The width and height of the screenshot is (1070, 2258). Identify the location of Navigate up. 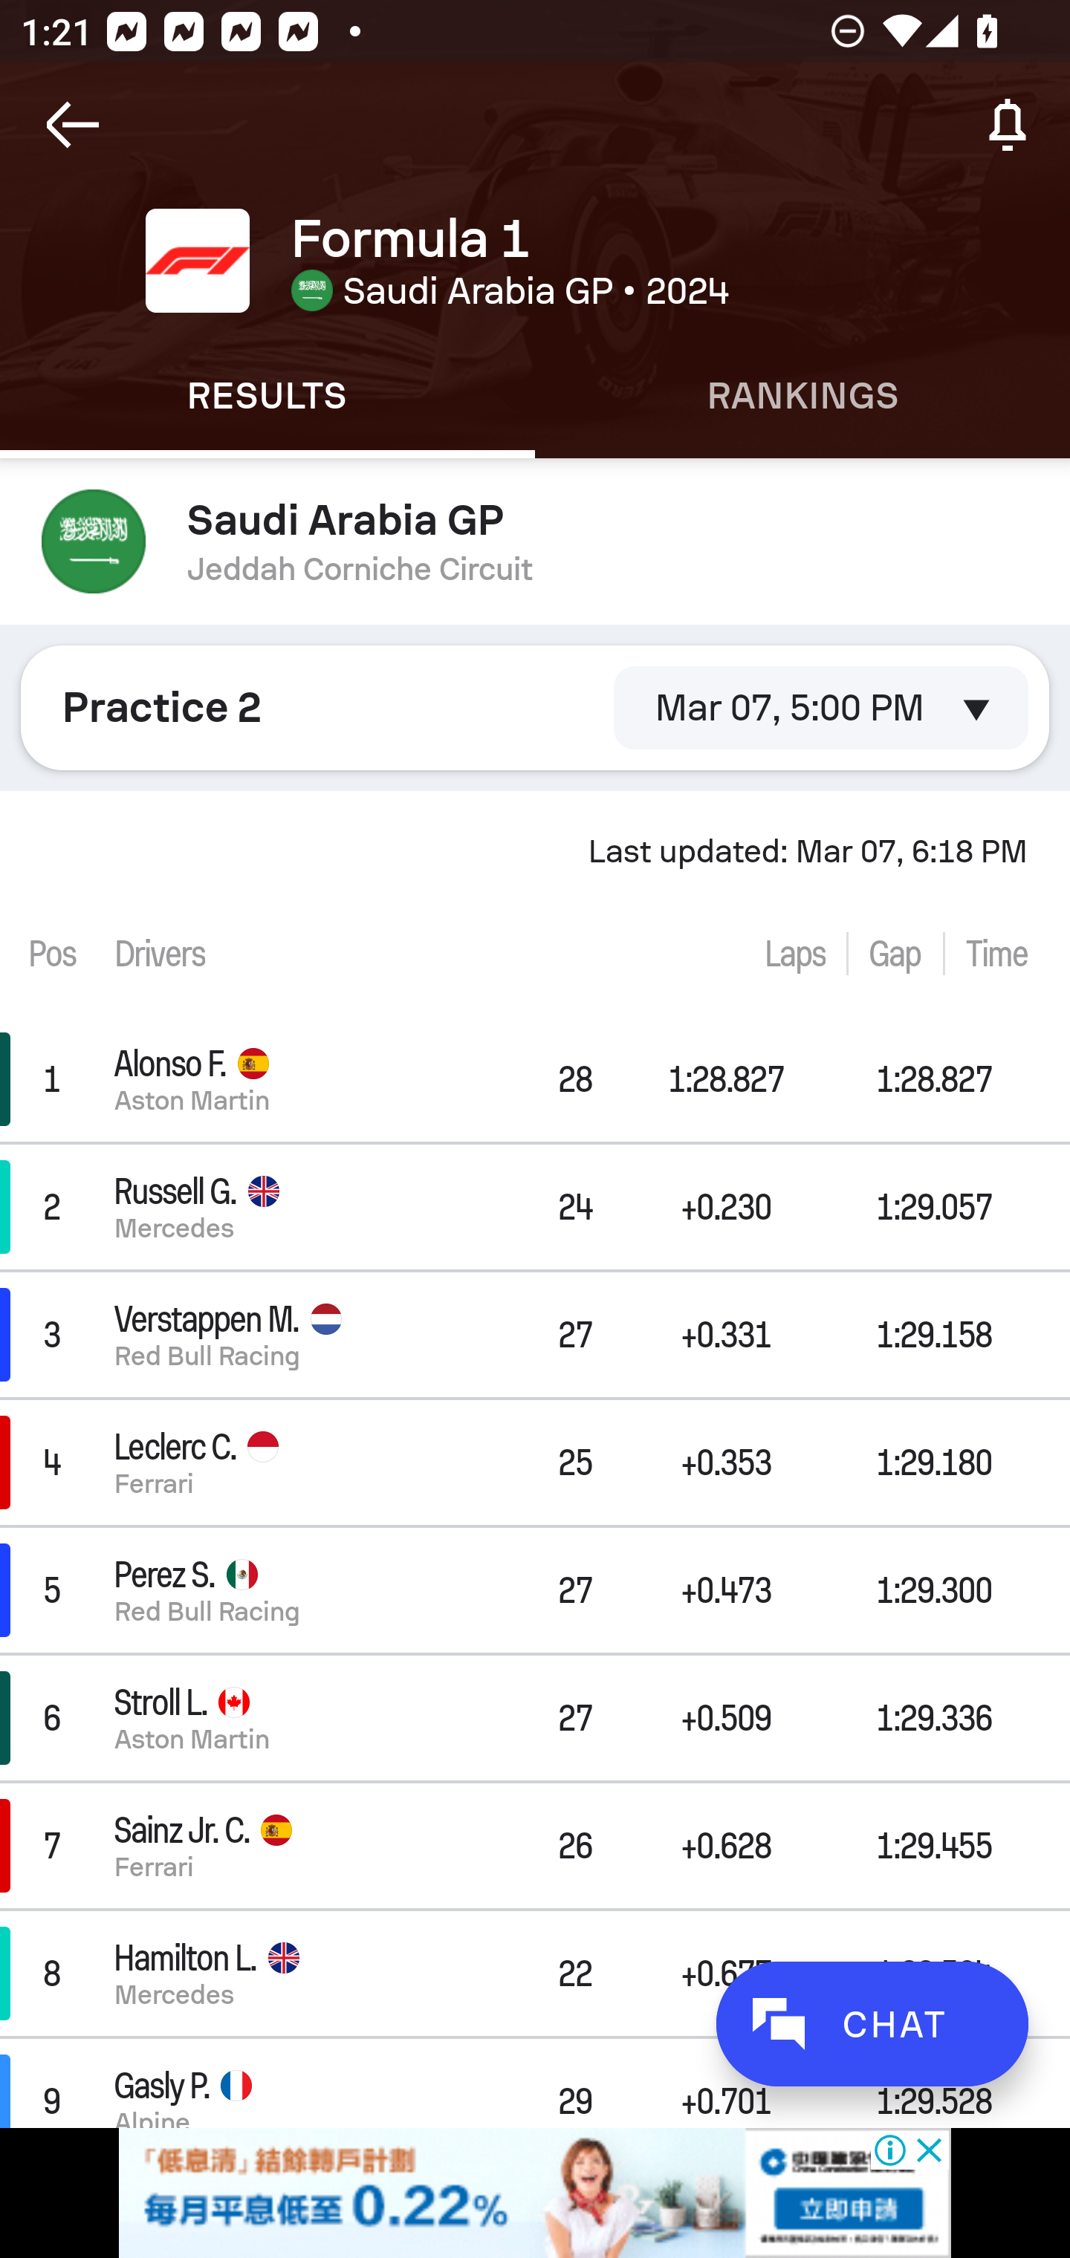
(73, 125).